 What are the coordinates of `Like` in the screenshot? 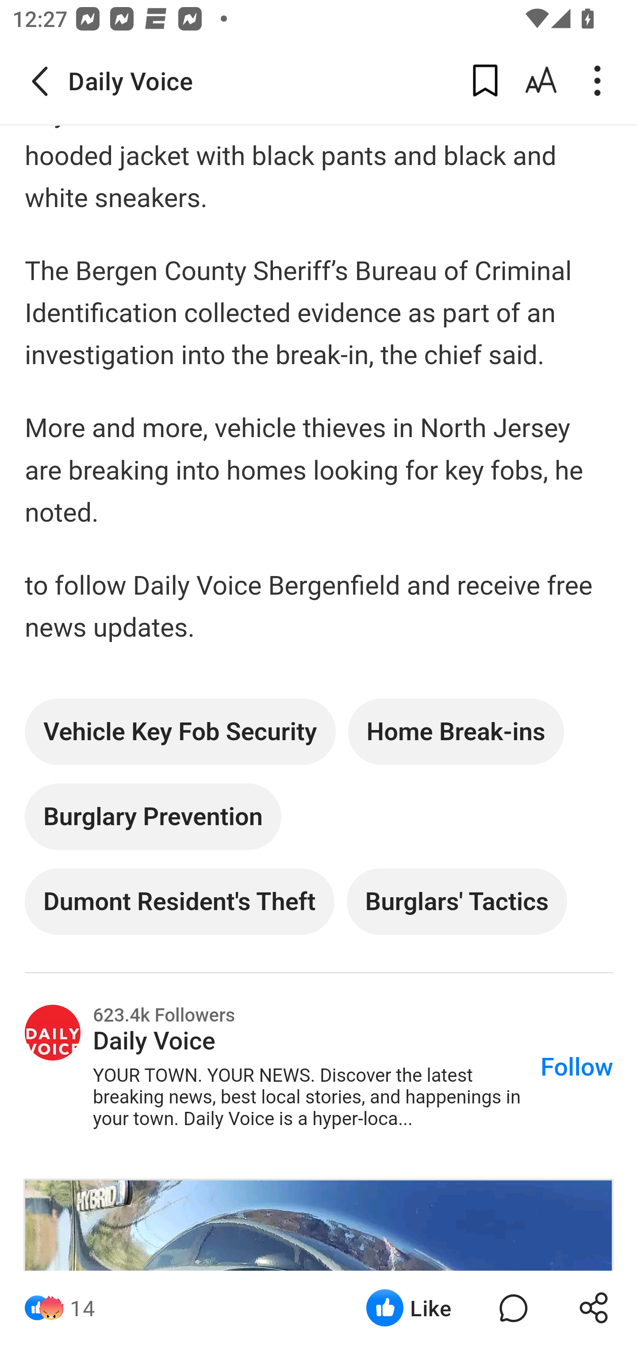 It's located at (409, 1308).